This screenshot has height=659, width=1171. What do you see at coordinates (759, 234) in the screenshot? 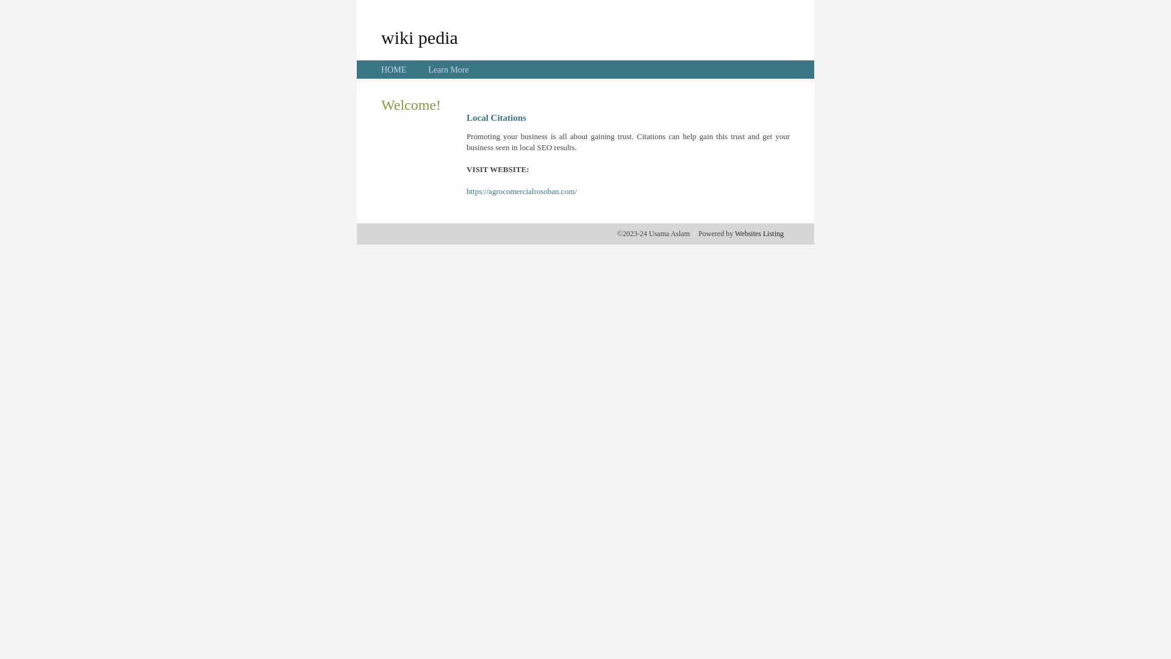
I see `Websites Listing` at bounding box center [759, 234].